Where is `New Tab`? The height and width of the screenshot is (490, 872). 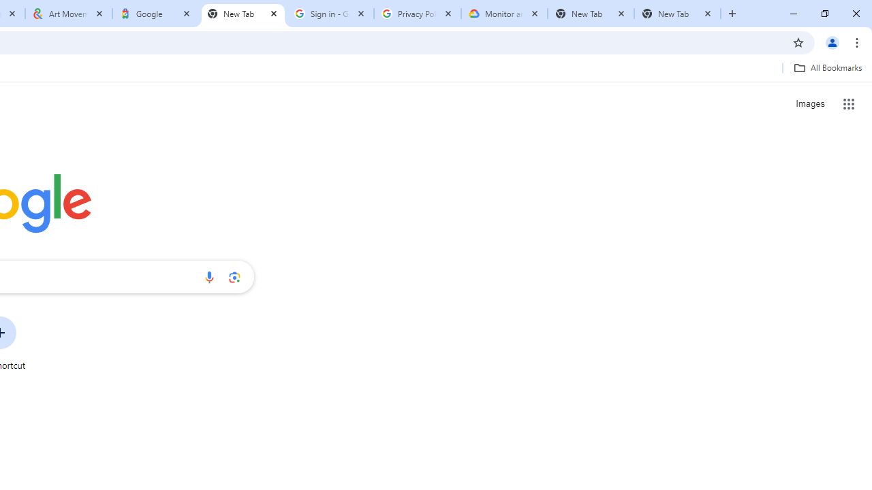 New Tab is located at coordinates (732, 14).